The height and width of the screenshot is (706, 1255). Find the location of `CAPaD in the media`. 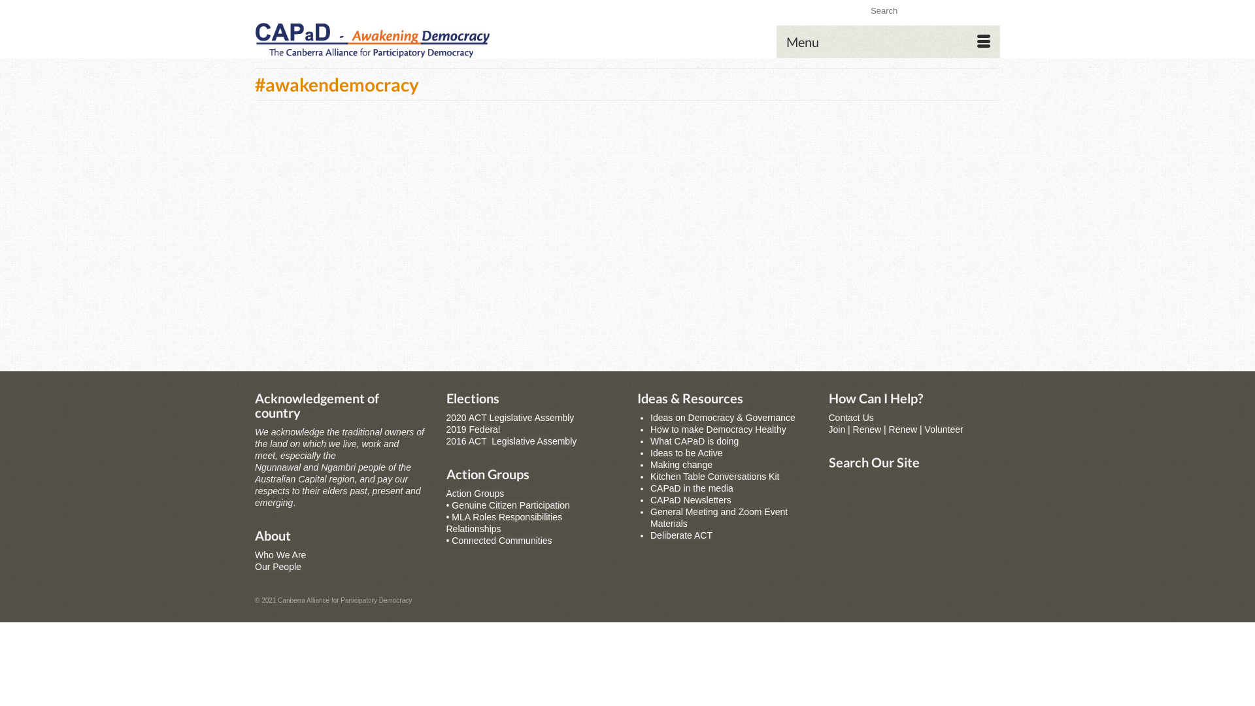

CAPaD in the media is located at coordinates (692, 488).